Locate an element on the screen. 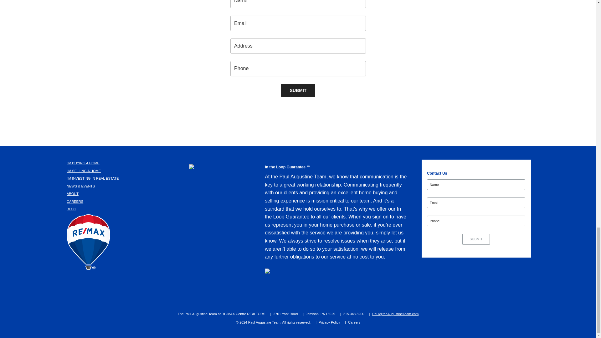 This screenshot has height=338, width=601. I'M BUYING A HOME is located at coordinates (83, 163).